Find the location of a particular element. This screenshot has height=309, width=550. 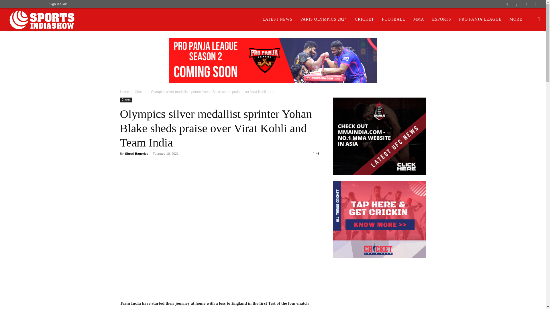

Youtube is located at coordinates (536, 4).